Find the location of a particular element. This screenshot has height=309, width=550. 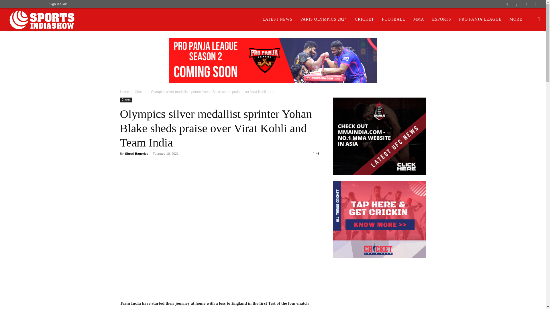

Youtube is located at coordinates (536, 4).